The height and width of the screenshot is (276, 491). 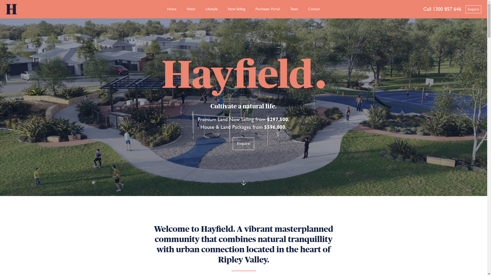 What do you see at coordinates (473, 9) in the screenshot?
I see `Enquire` at bounding box center [473, 9].